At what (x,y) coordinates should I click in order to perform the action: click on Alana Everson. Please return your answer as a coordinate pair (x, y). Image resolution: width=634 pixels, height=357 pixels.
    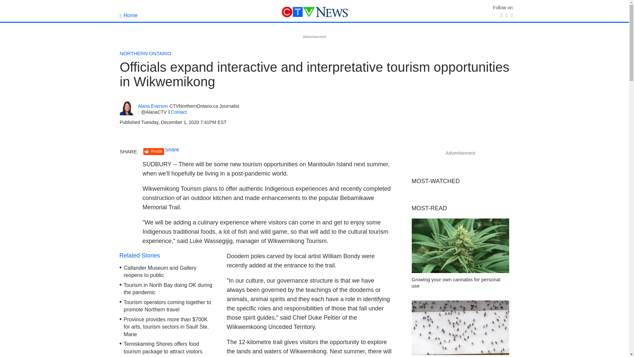
    Looking at the image, I should click on (153, 106).